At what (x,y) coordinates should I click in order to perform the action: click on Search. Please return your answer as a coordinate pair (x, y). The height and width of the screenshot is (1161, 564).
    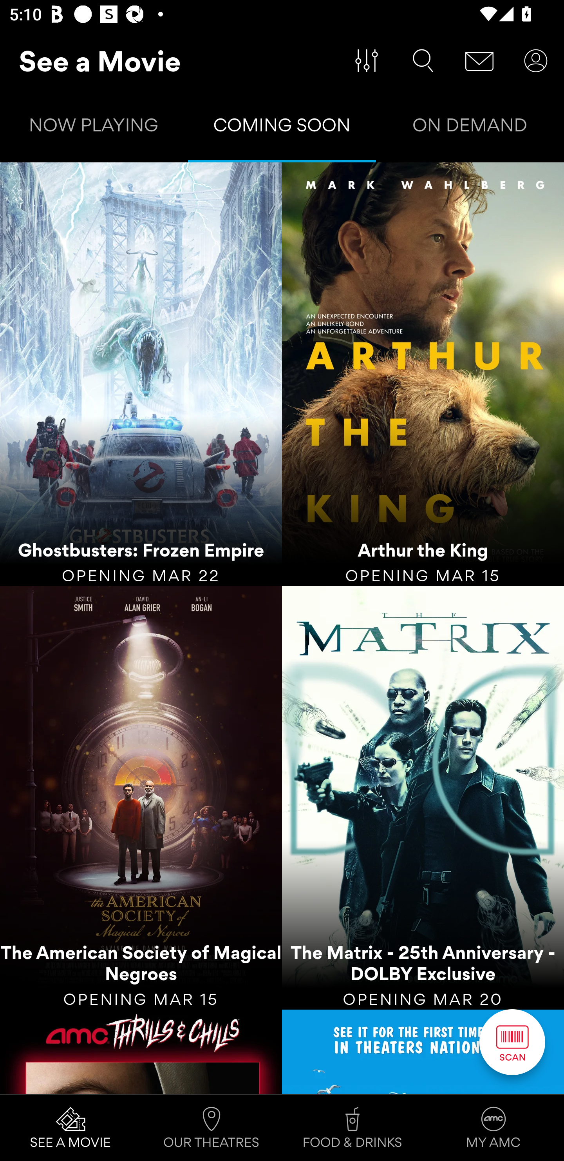
    Looking at the image, I should click on (423, 61).